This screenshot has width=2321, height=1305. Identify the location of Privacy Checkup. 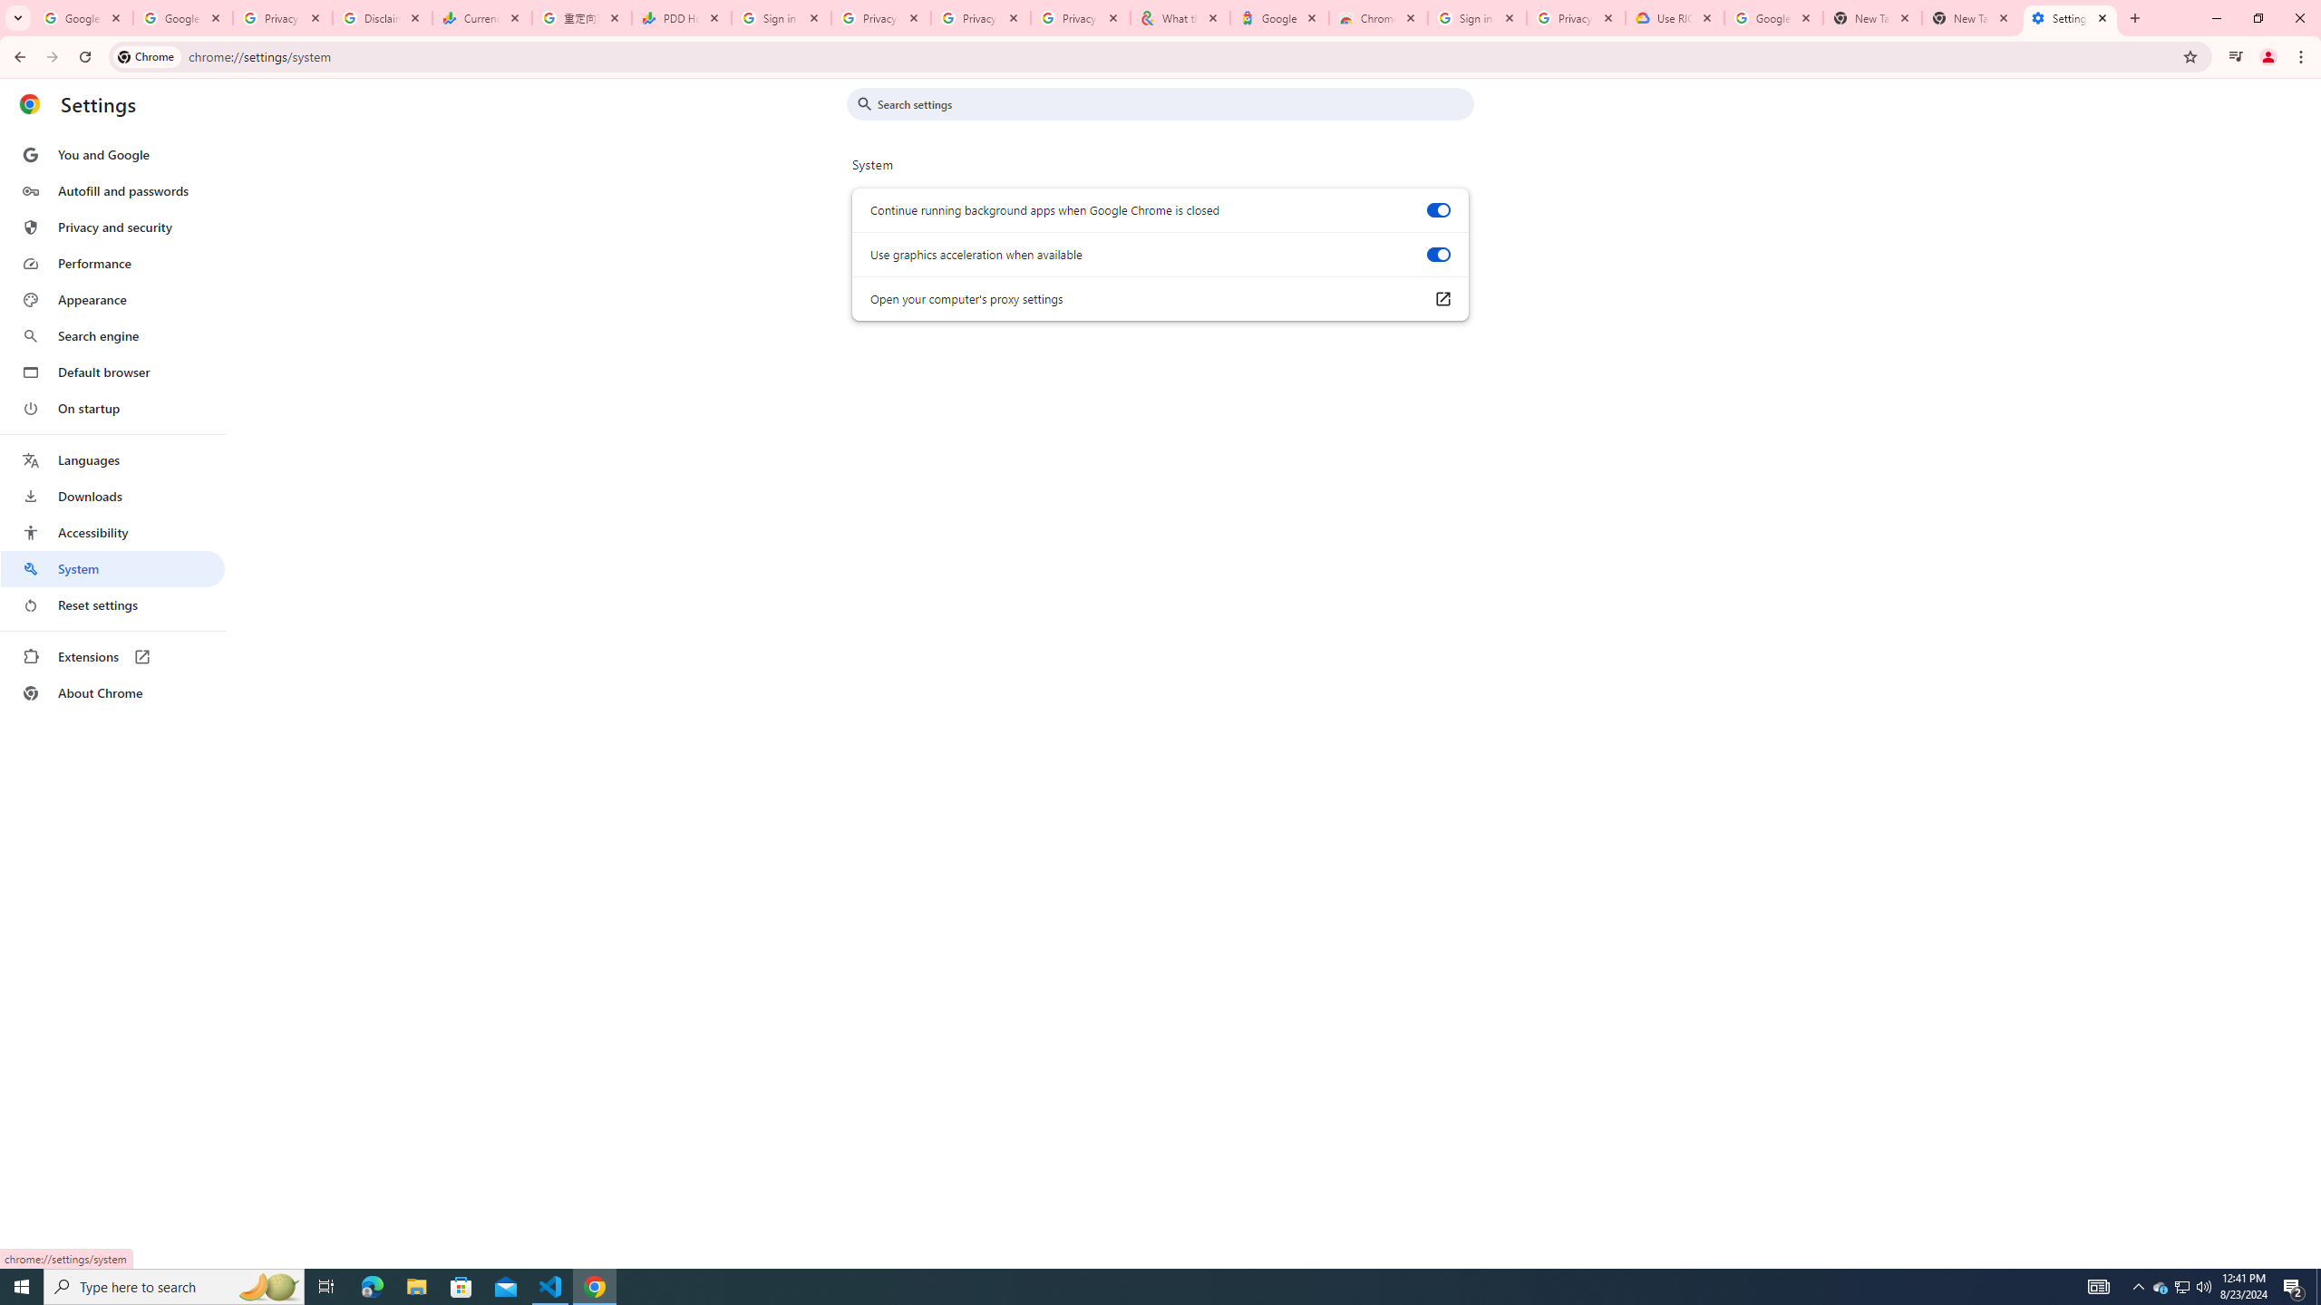
(1081, 18).